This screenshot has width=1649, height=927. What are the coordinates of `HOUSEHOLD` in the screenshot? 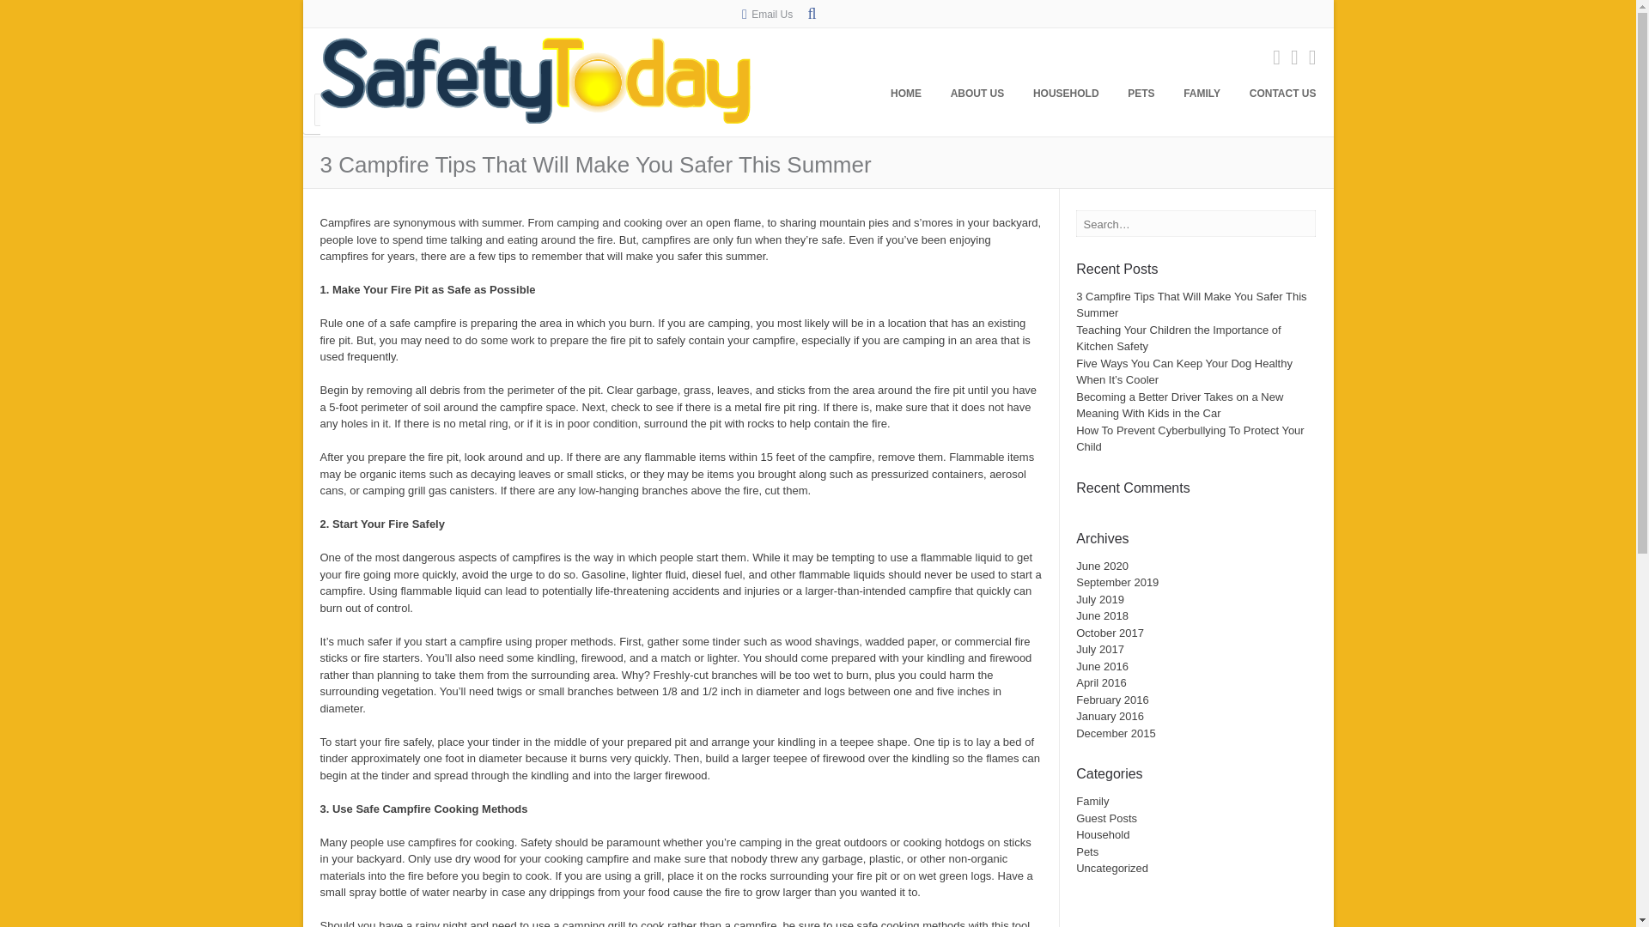 It's located at (1066, 98).